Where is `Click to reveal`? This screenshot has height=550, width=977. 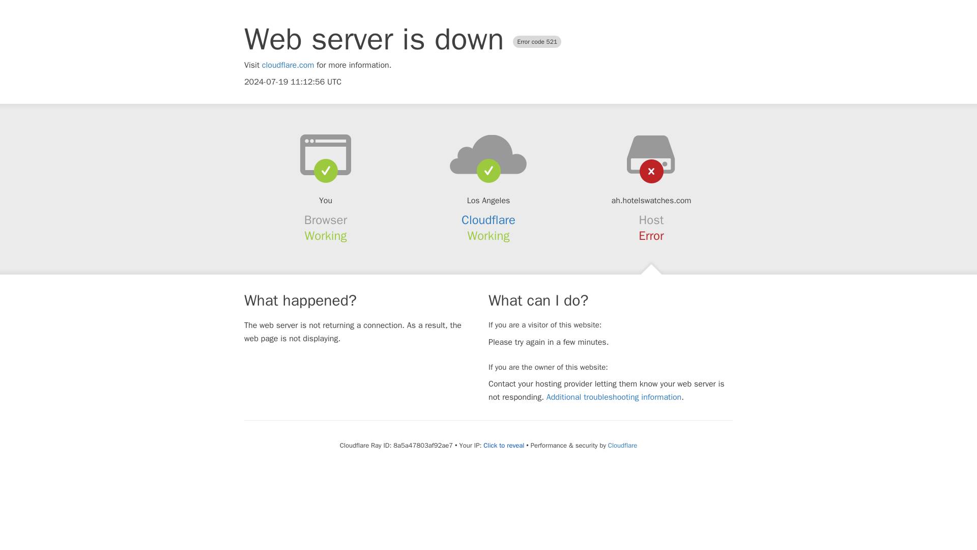 Click to reveal is located at coordinates (504, 446).